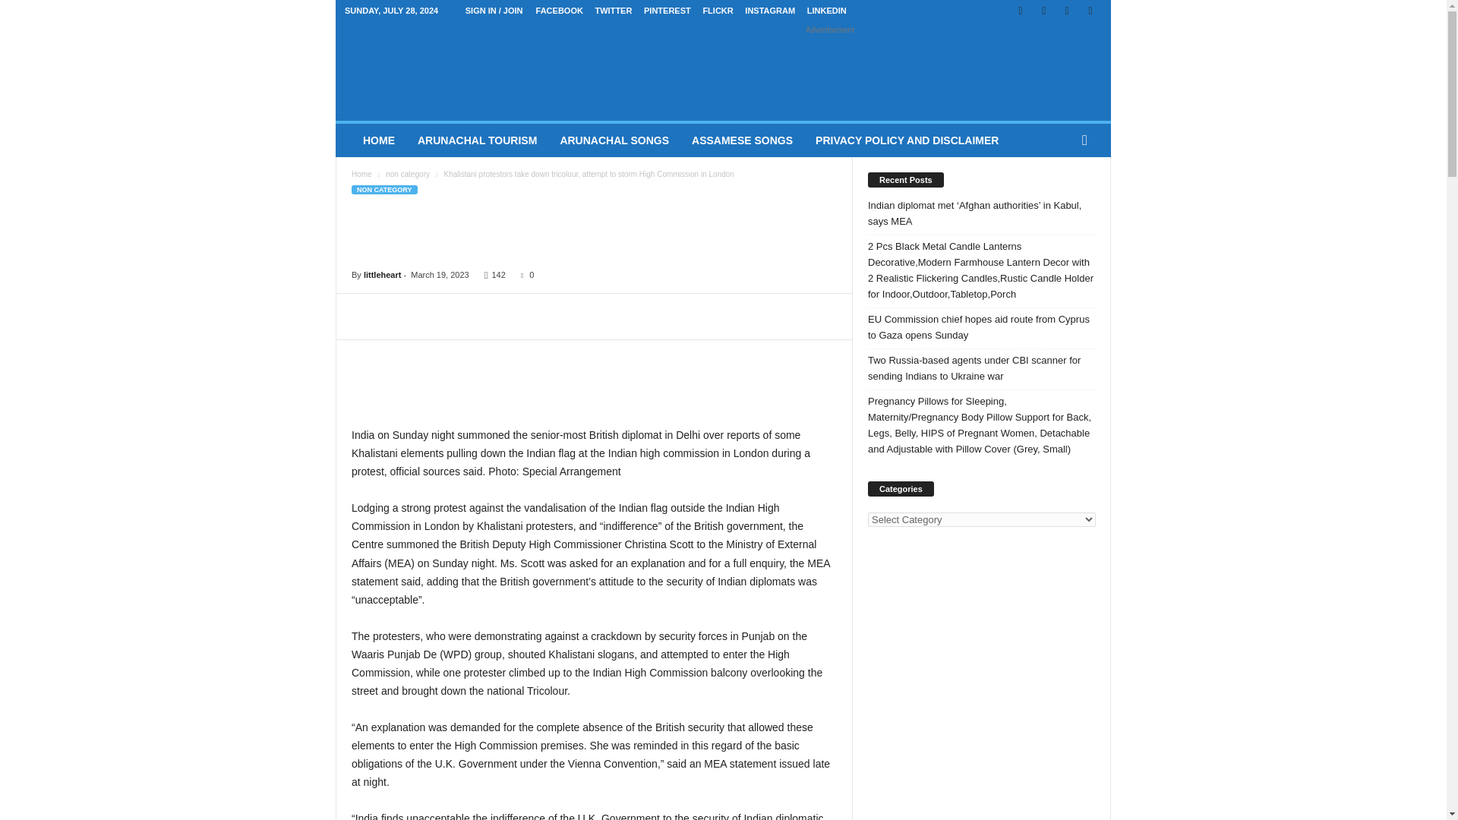  I want to click on ASSAMESE SONGS, so click(743, 140).